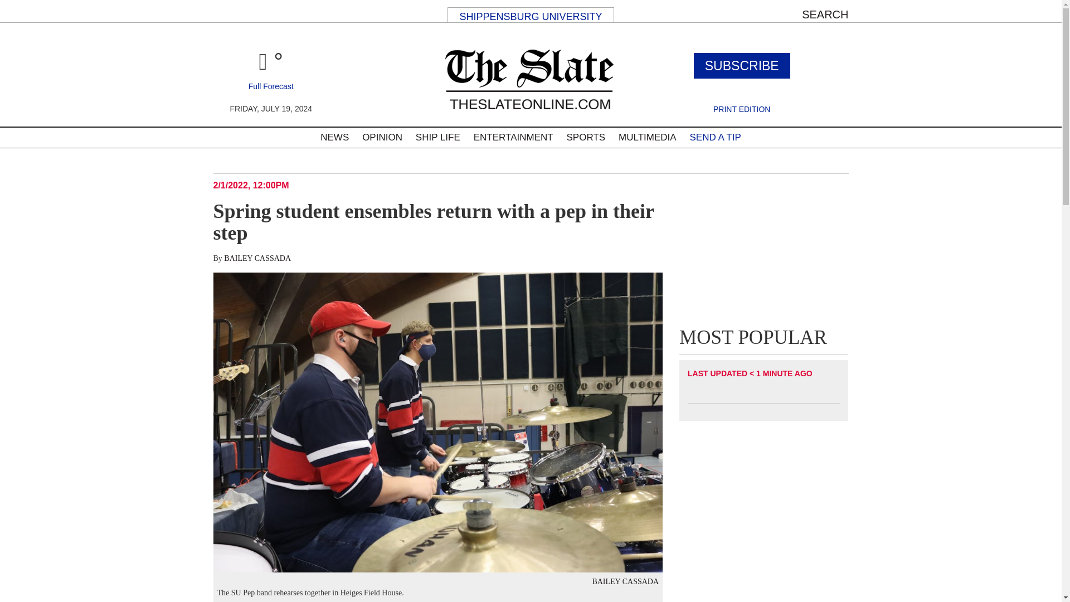 The width and height of the screenshot is (1070, 602). Describe the element at coordinates (648, 137) in the screenshot. I see `MULTIMEDIA` at that location.